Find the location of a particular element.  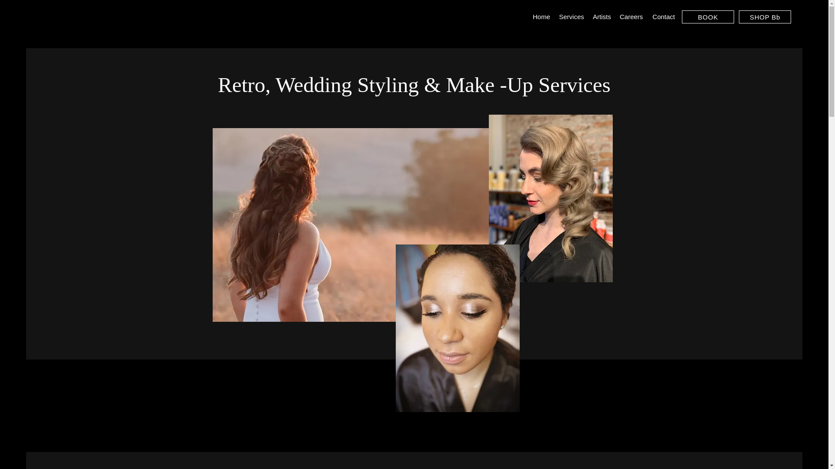

Services is located at coordinates (571, 17).